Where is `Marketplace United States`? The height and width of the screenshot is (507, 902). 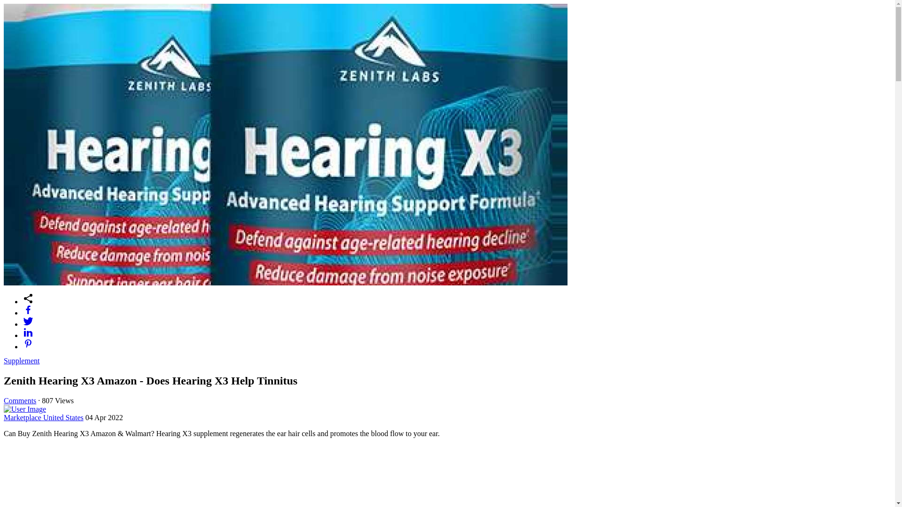 Marketplace United States is located at coordinates (43, 417).